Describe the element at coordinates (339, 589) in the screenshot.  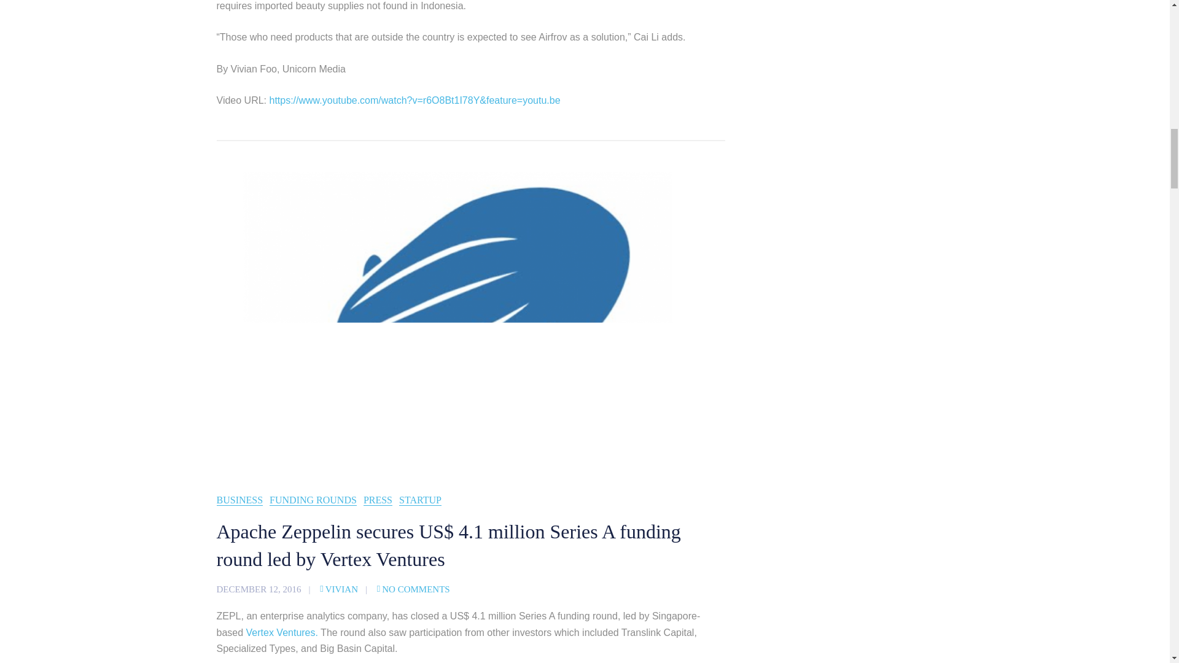
I see `VIVIAN` at that location.